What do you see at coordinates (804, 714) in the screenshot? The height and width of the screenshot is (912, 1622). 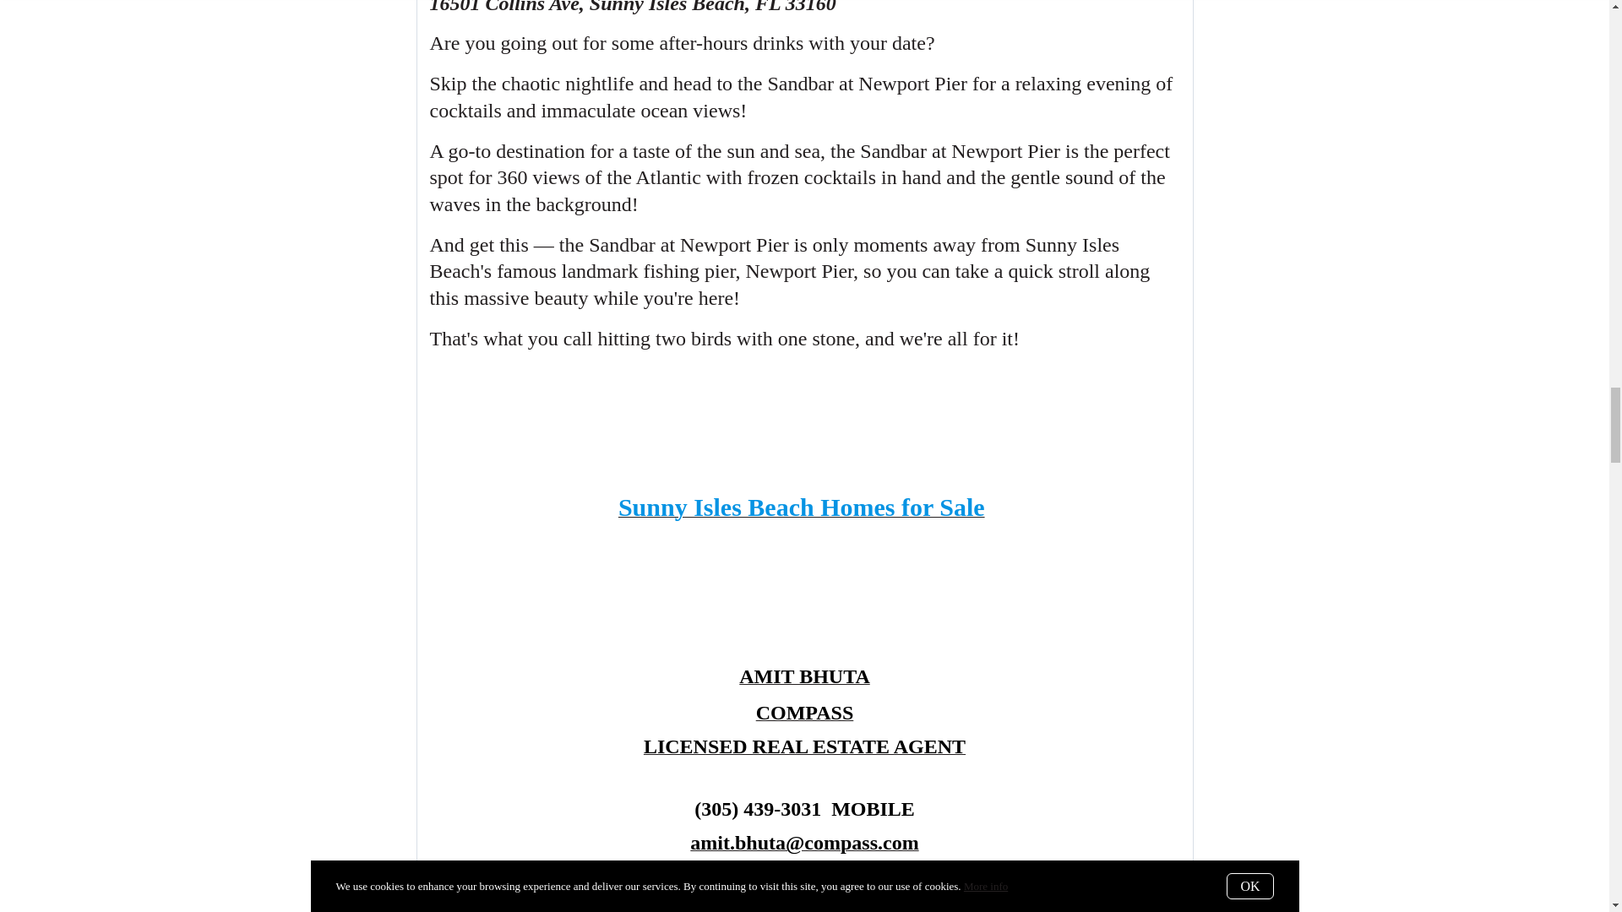 I see `COMPASS` at bounding box center [804, 714].